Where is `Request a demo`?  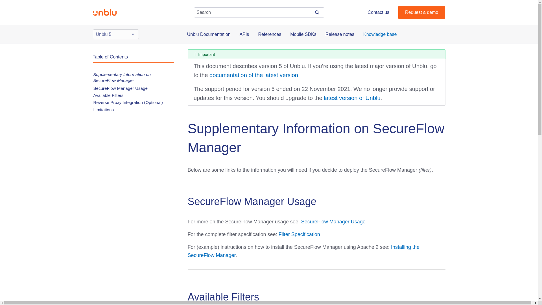
Request a demo is located at coordinates (422, 12).